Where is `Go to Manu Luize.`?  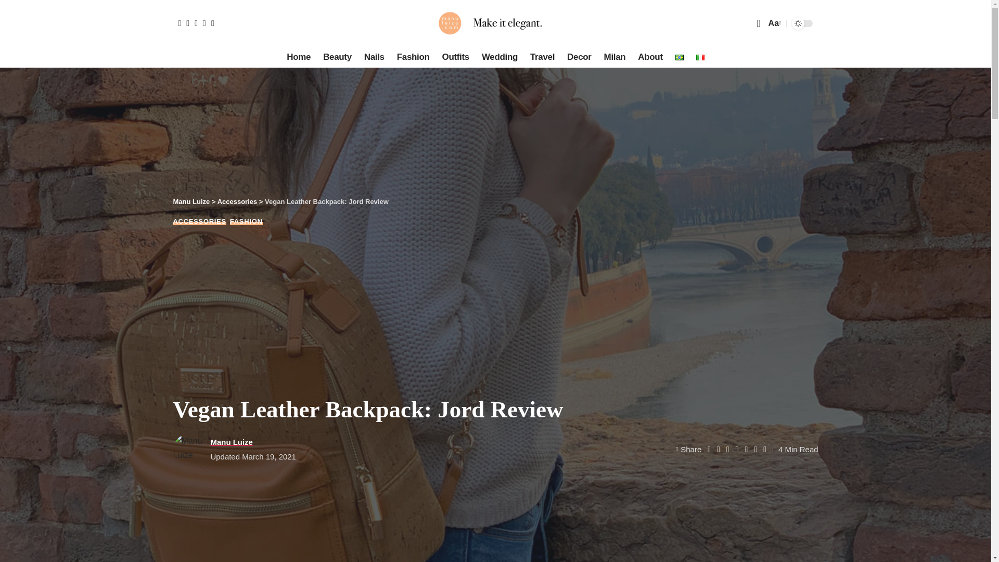
Go to Manu Luize. is located at coordinates (191, 202).